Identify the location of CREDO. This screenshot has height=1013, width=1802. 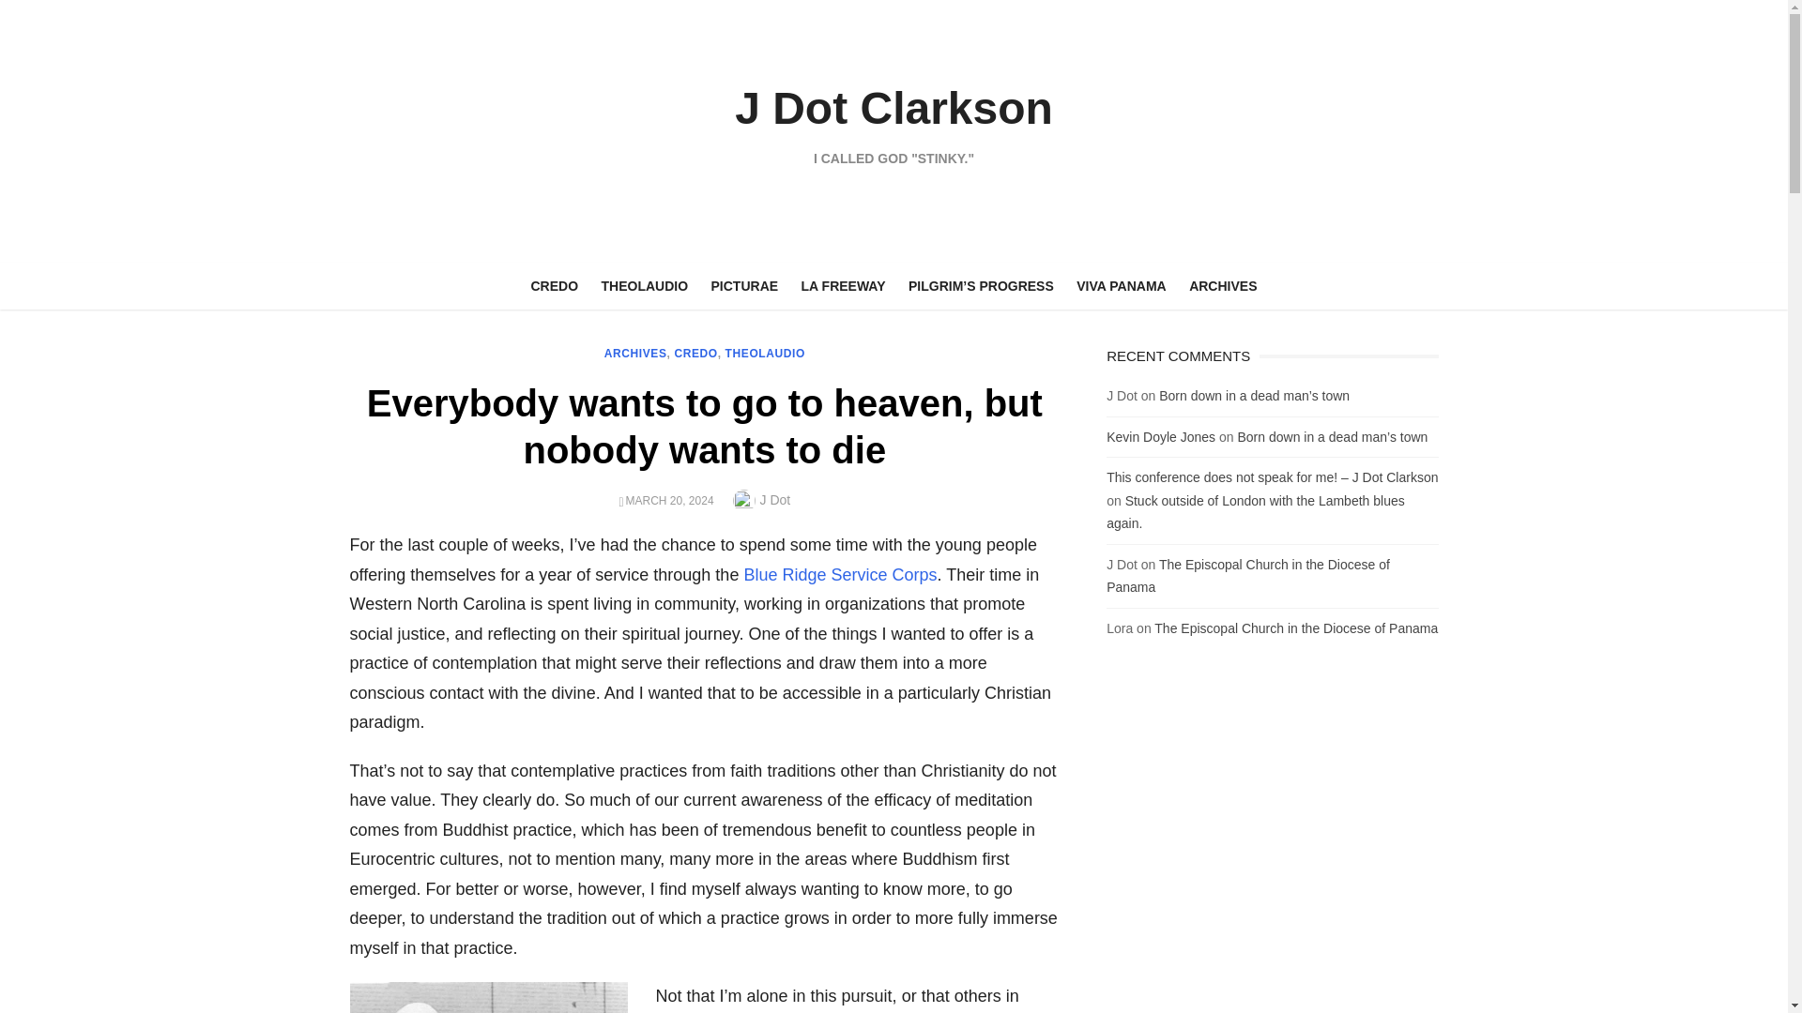
(556, 286).